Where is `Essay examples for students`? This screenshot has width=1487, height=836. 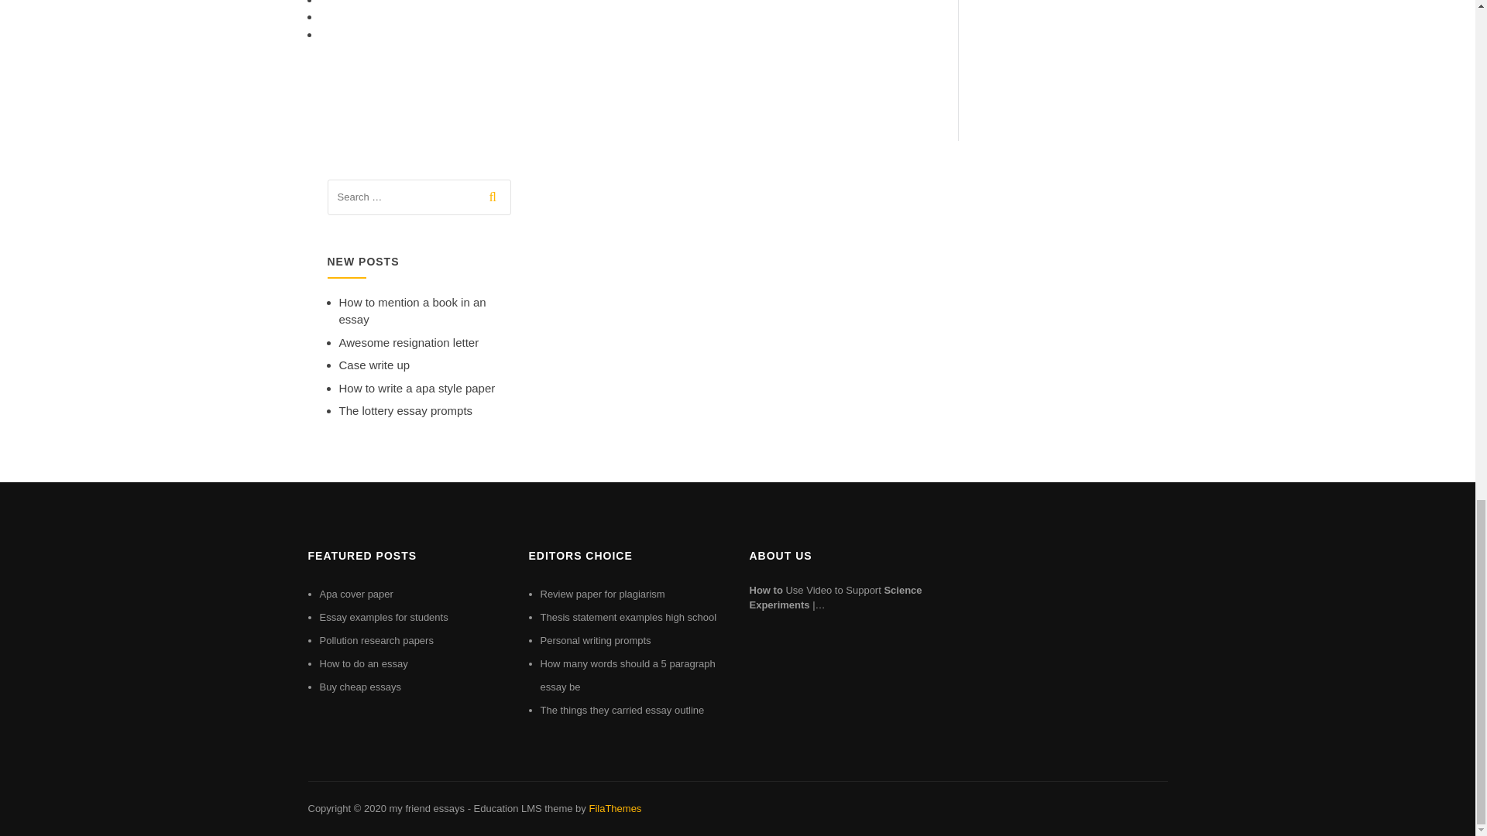
Essay examples for students is located at coordinates (383, 616).